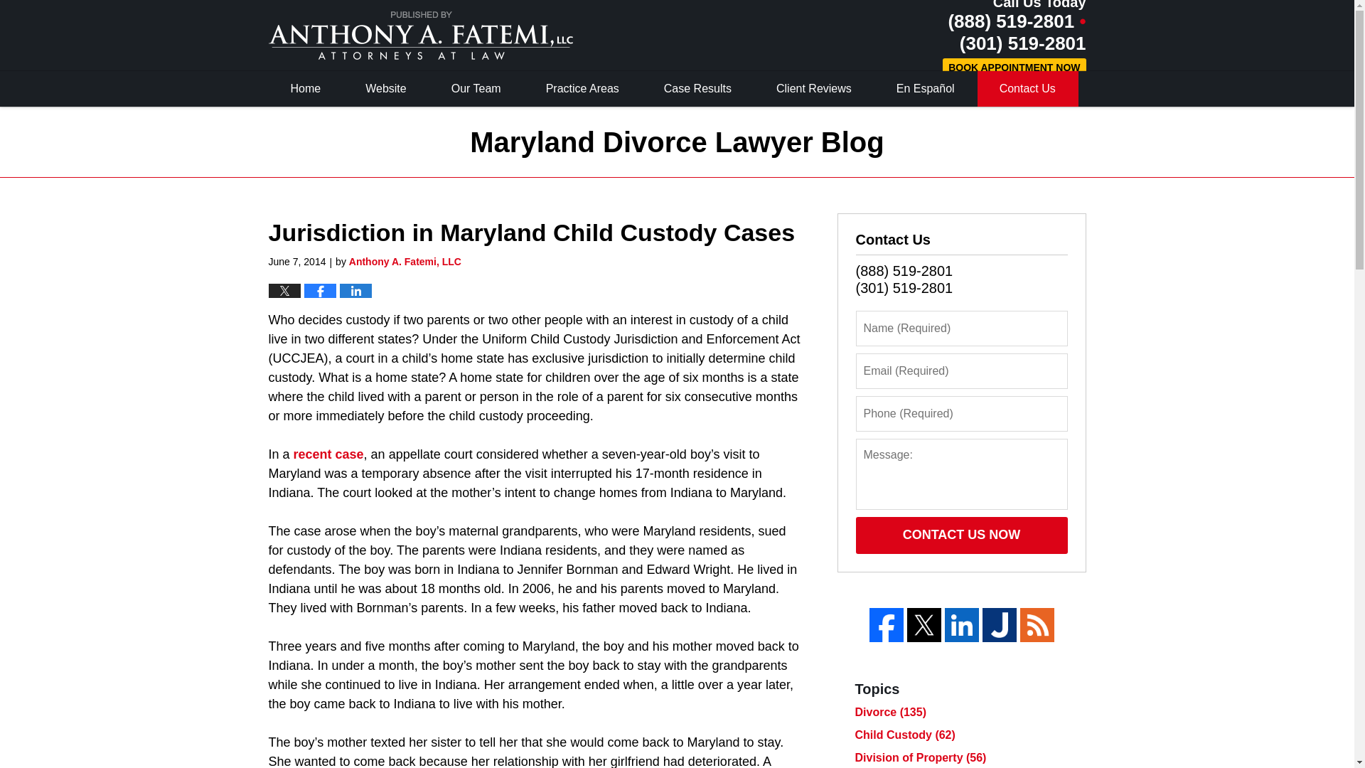  I want to click on Facebook, so click(885, 624).